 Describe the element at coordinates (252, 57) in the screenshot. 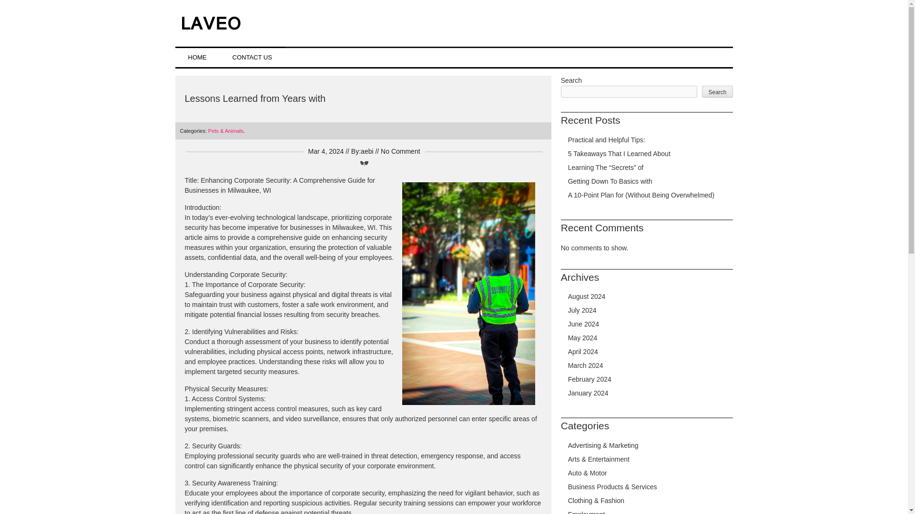

I see `CONTACT US` at that location.